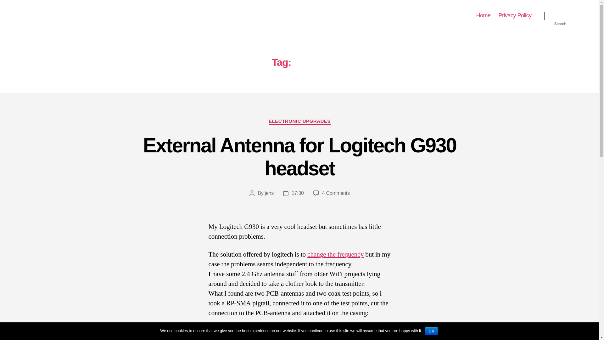 This screenshot has height=340, width=604. What do you see at coordinates (560, 16) in the screenshot?
I see `17:30` at bounding box center [560, 16].